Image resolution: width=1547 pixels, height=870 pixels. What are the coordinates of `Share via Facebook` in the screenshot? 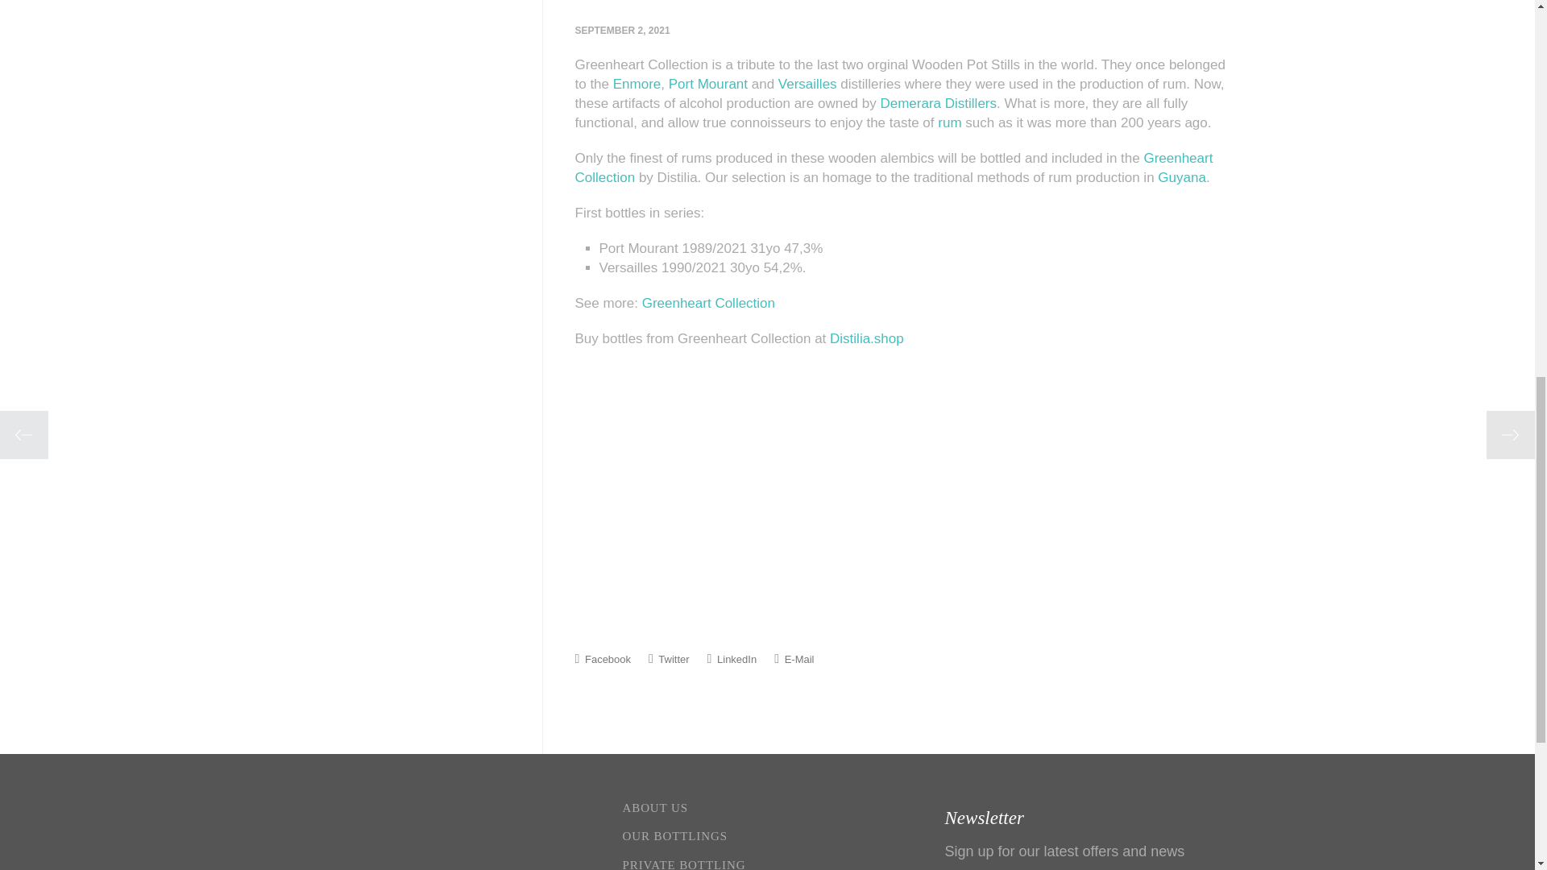 It's located at (603, 659).